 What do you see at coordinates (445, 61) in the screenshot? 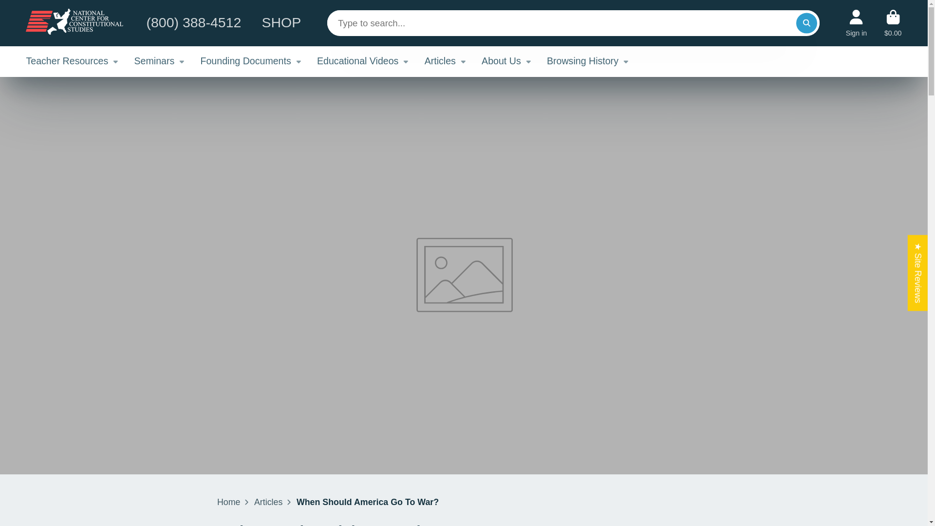
I see `Articles` at bounding box center [445, 61].